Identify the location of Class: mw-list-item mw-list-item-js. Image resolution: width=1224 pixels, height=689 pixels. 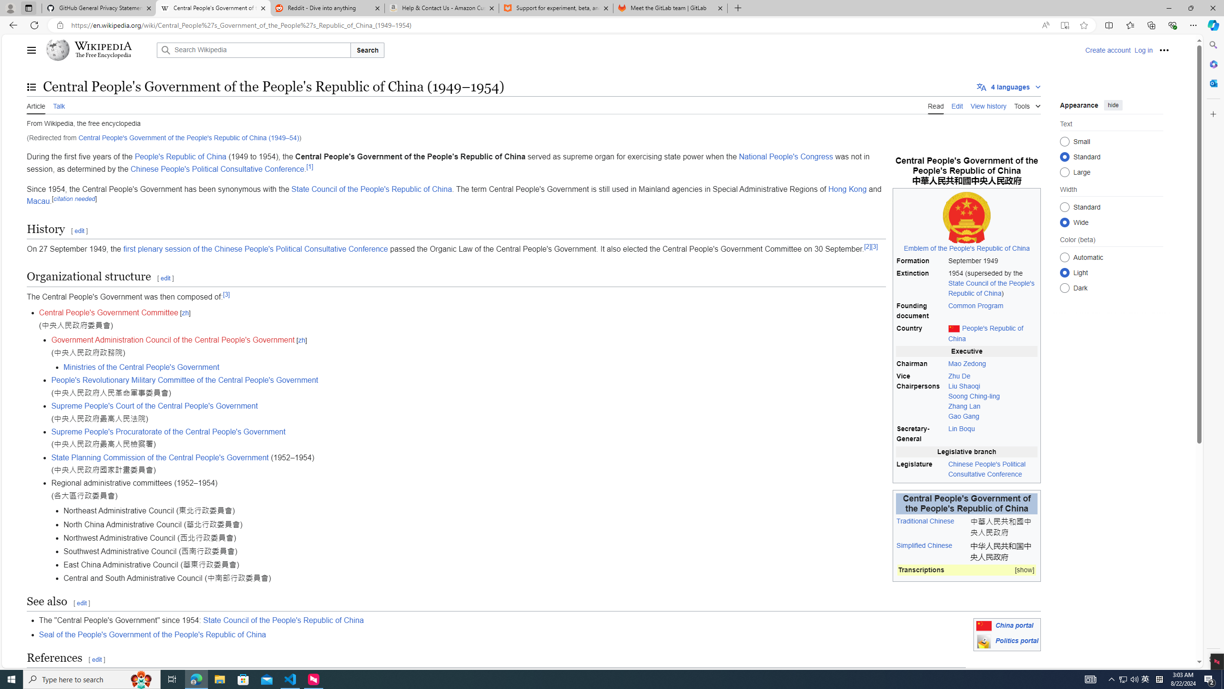
(1111, 272).